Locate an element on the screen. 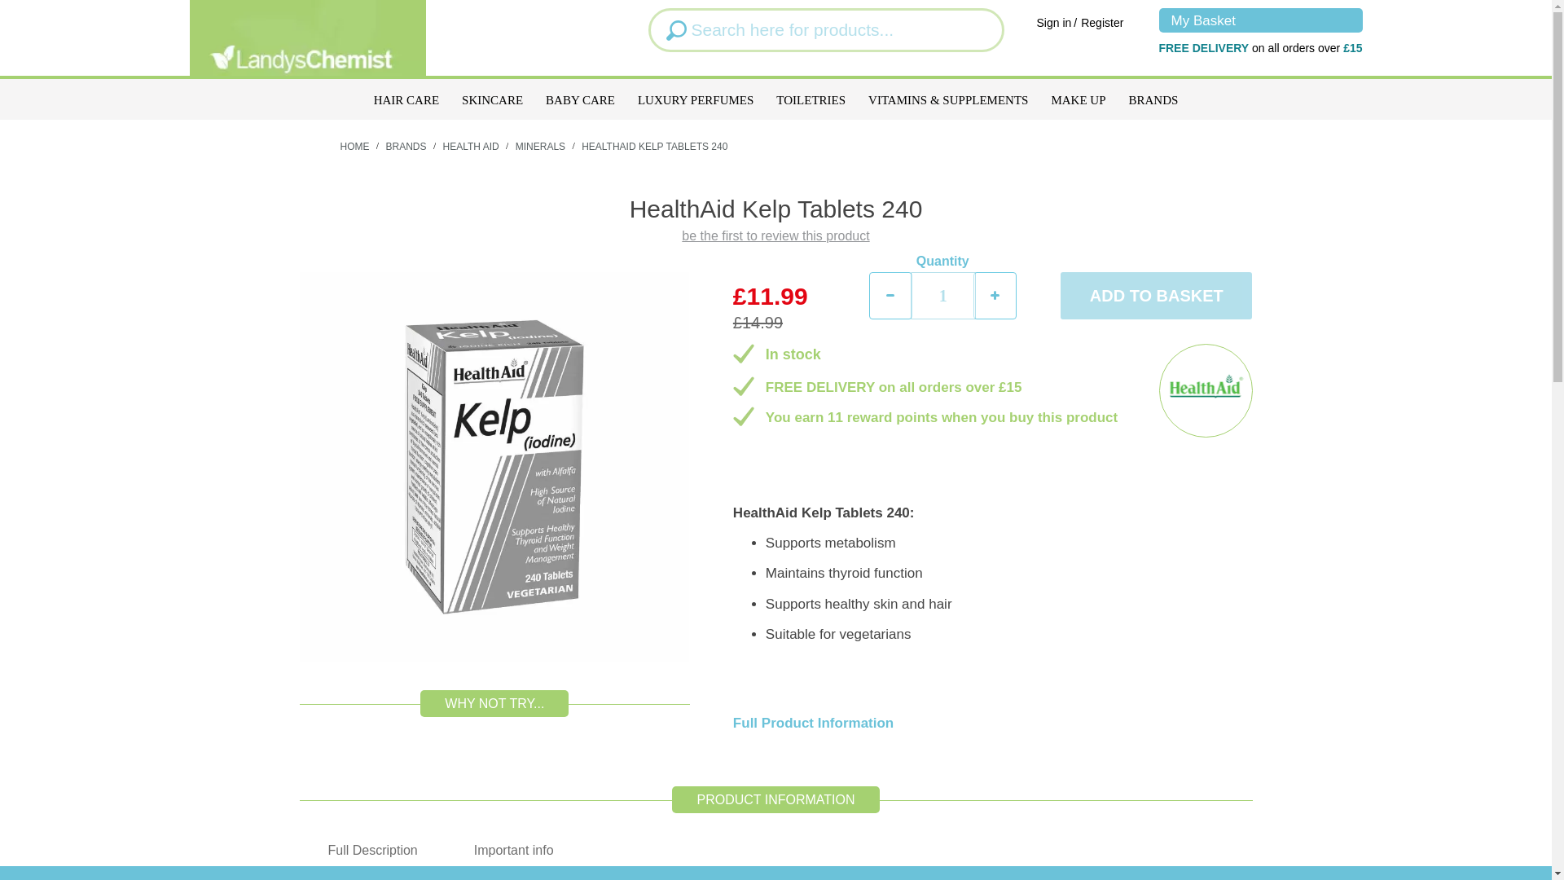 Image resolution: width=1564 pixels, height=880 pixels. My Basket is located at coordinates (1260, 20).